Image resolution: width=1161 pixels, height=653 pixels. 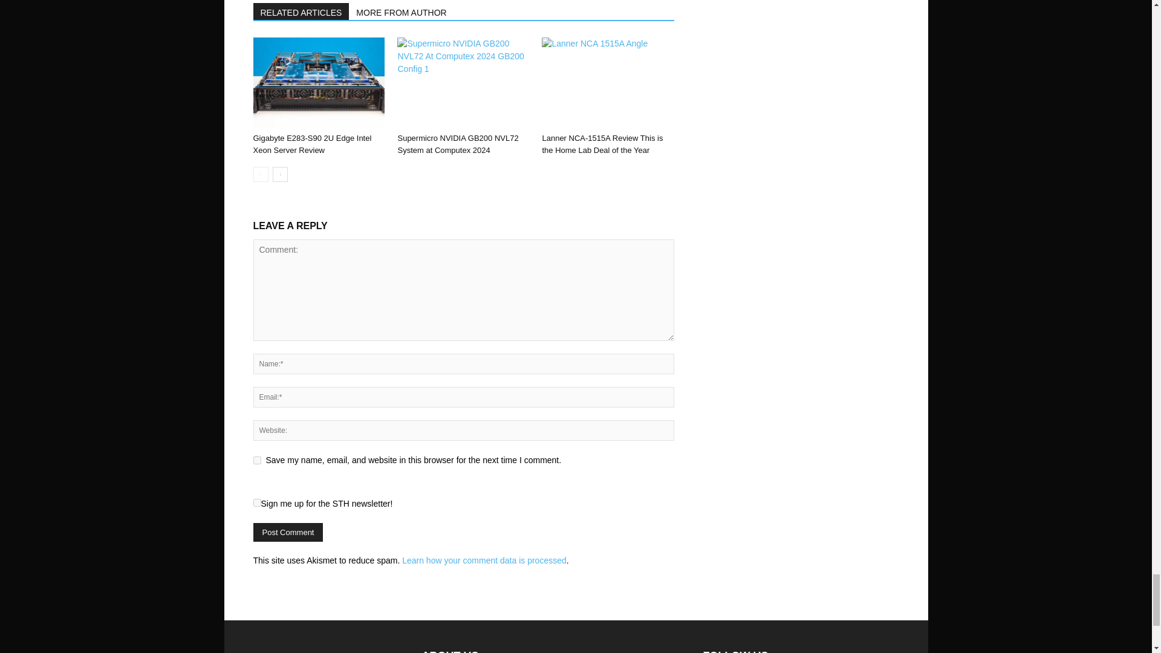 What do you see at coordinates (256, 503) in the screenshot?
I see `1` at bounding box center [256, 503].